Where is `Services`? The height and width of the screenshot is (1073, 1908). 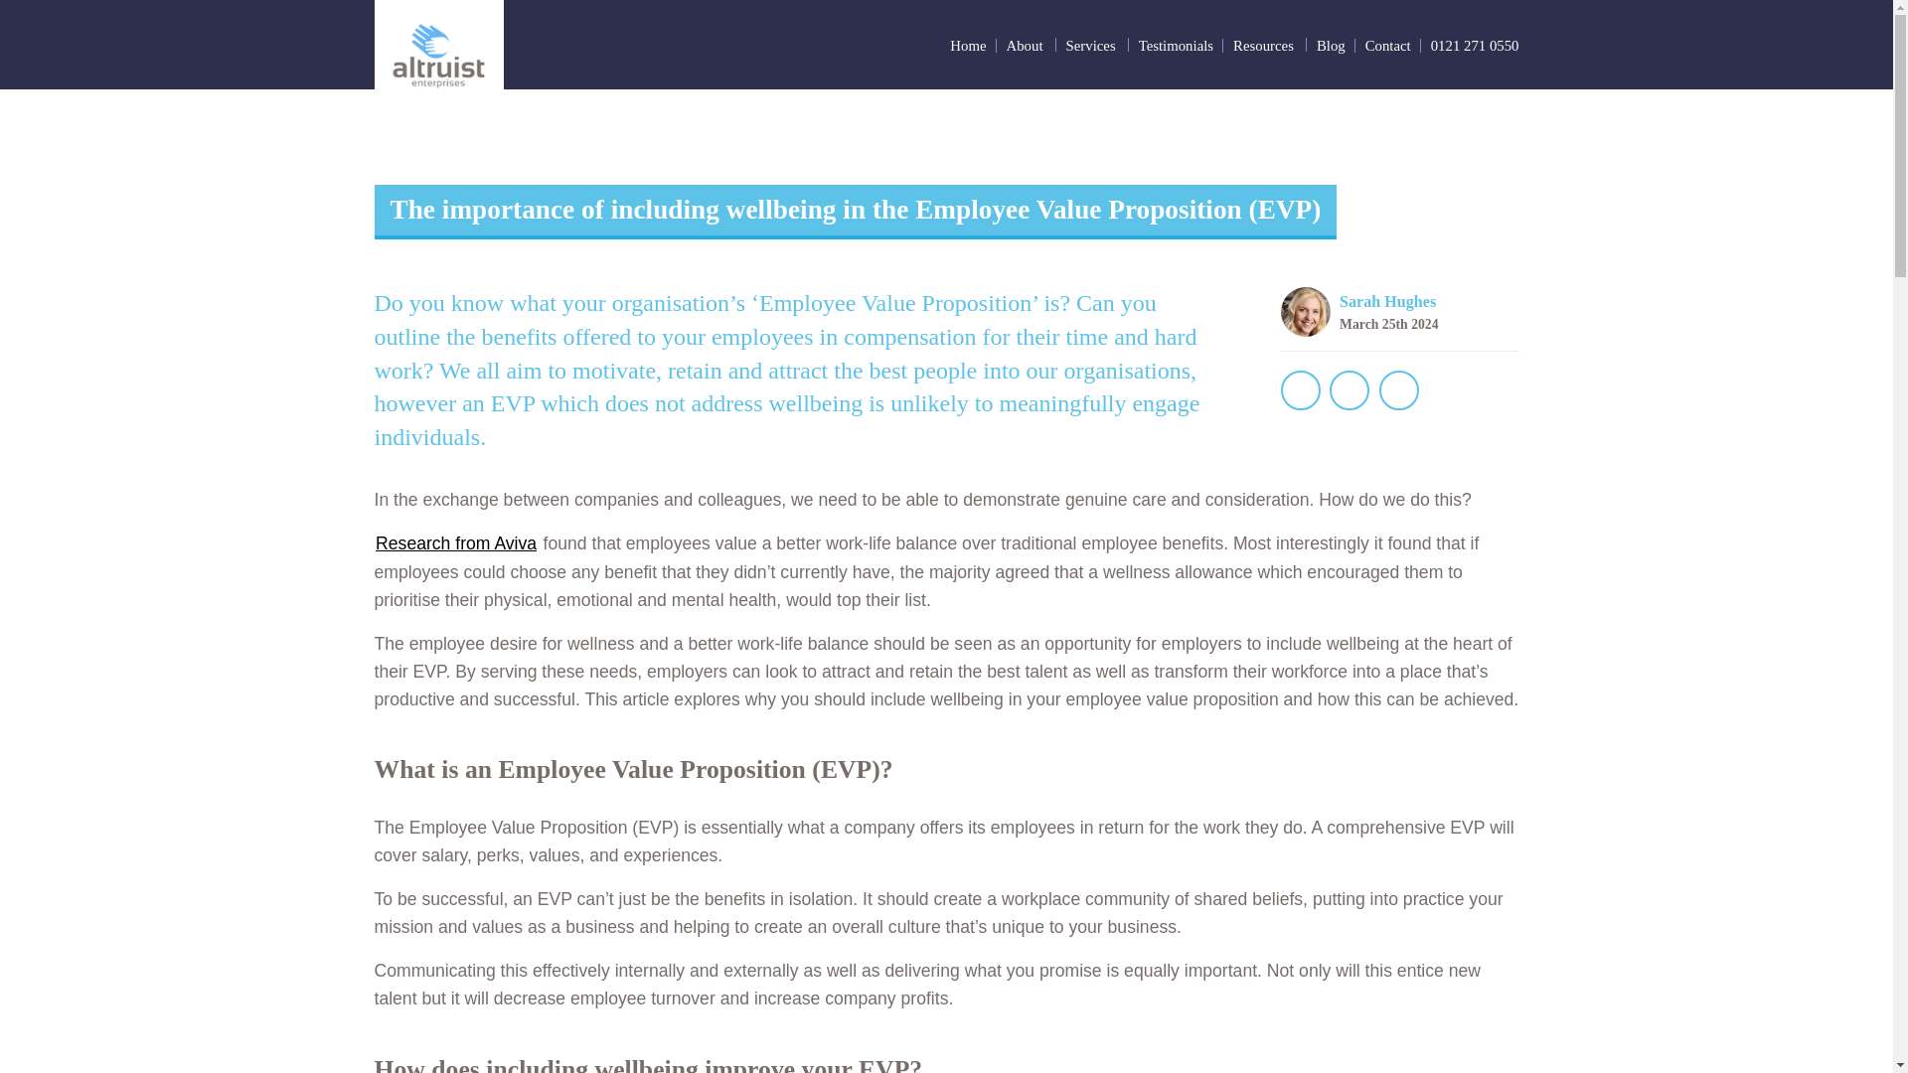 Services is located at coordinates (1092, 44).